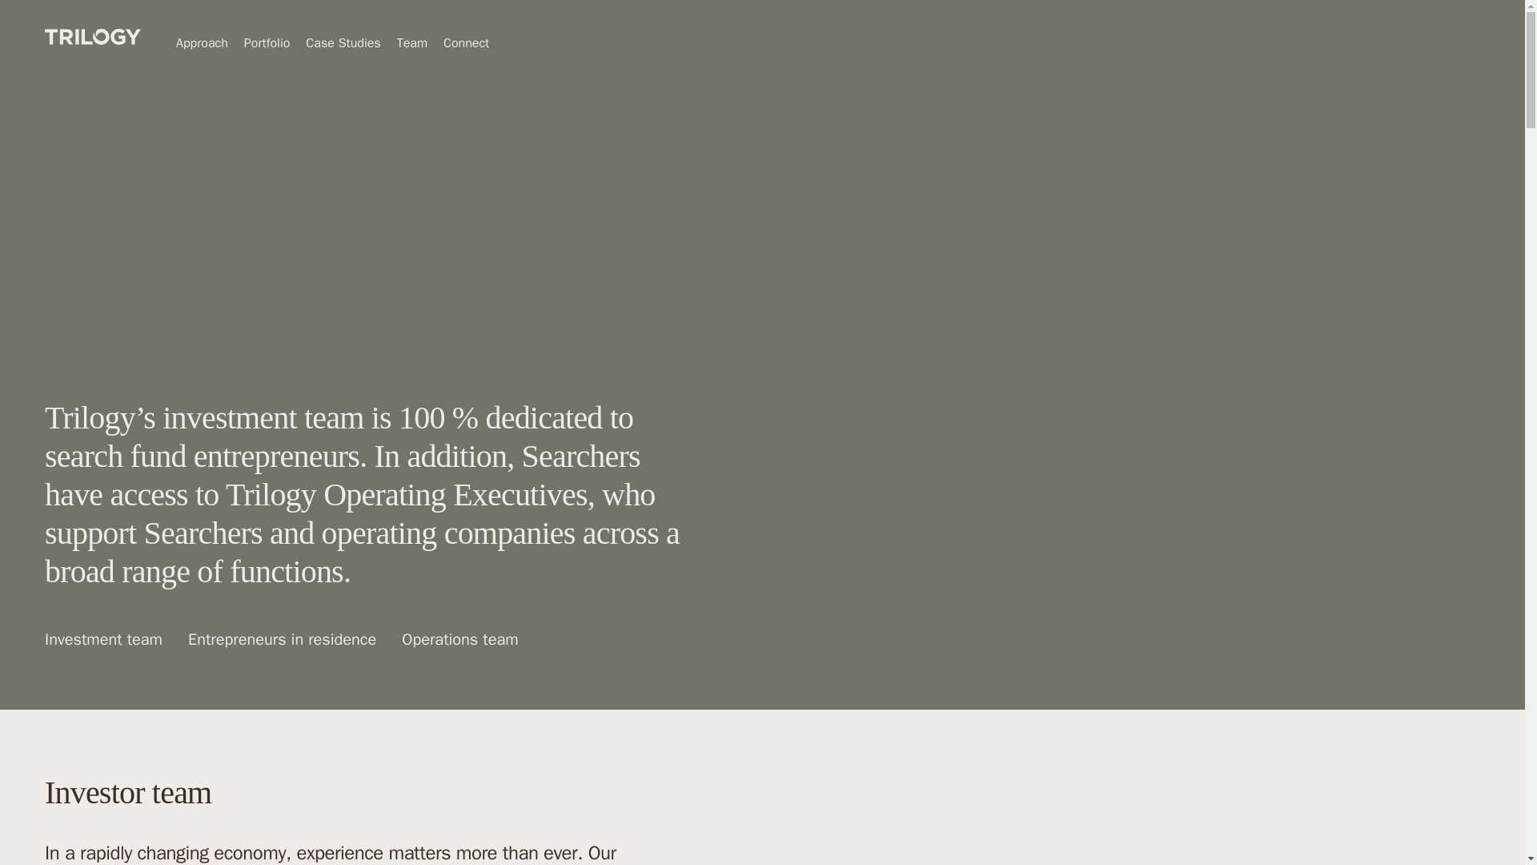 This screenshot has width=1537, height=865. What do you see at coordinates (267, 43) in the screenshot?
I see `Portfolio` at bounding box center [267, 43].